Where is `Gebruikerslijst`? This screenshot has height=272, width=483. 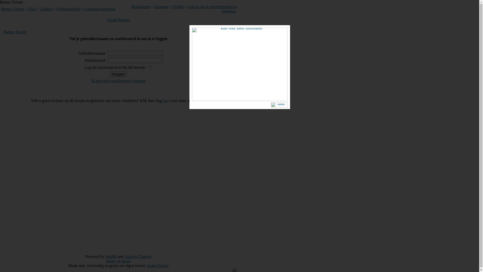 Gebruikerslijst is located at coordinates (68, 9).